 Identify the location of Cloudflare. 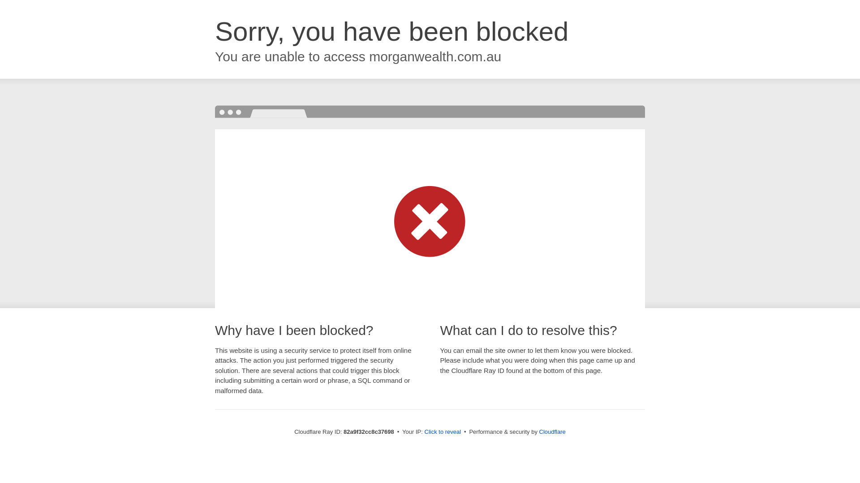
(553, 432).